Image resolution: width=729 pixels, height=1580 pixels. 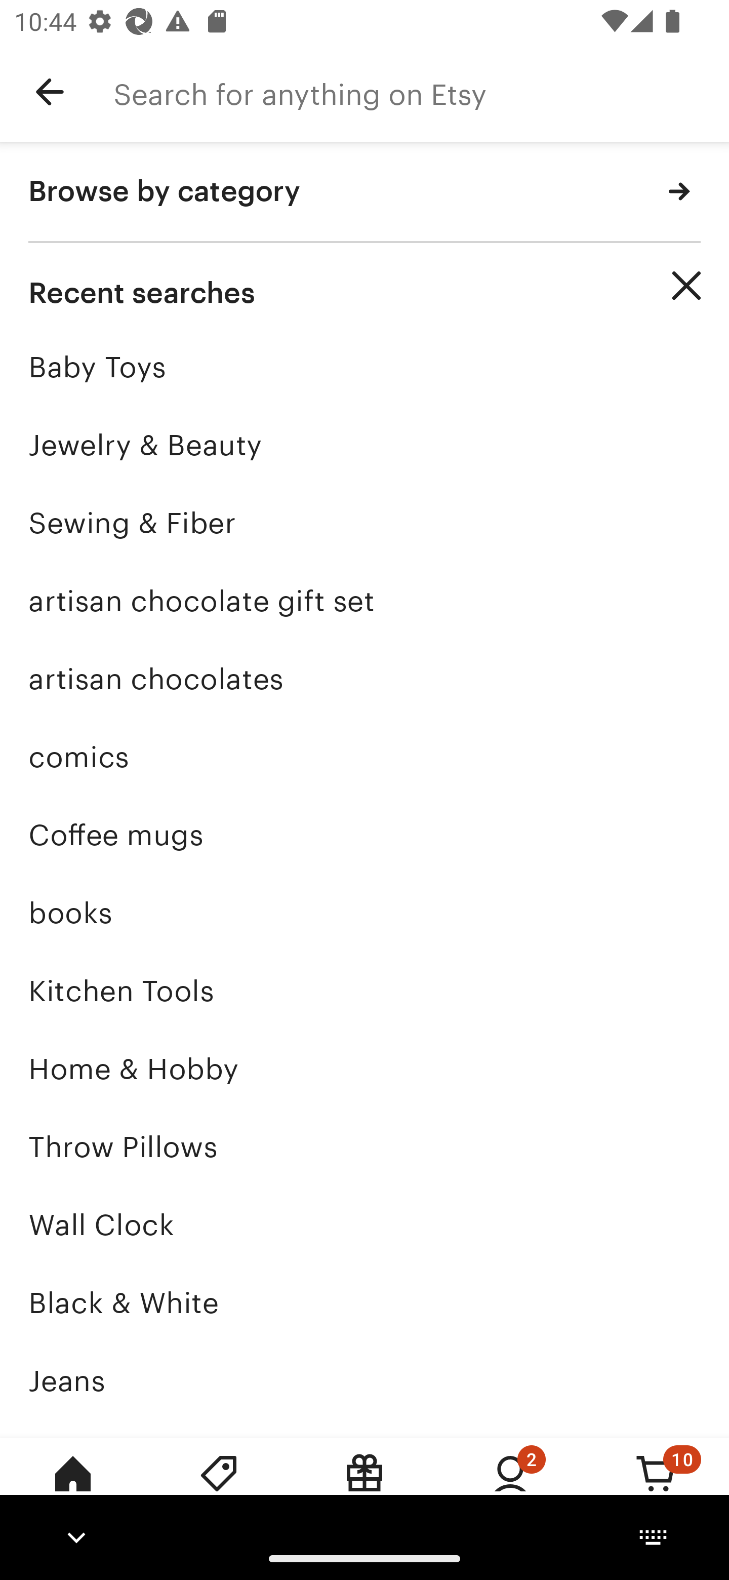 What do you see at coordinates (50, 92) in the screenshot?
I see `Navigate up` at bounding box center [50, 92].